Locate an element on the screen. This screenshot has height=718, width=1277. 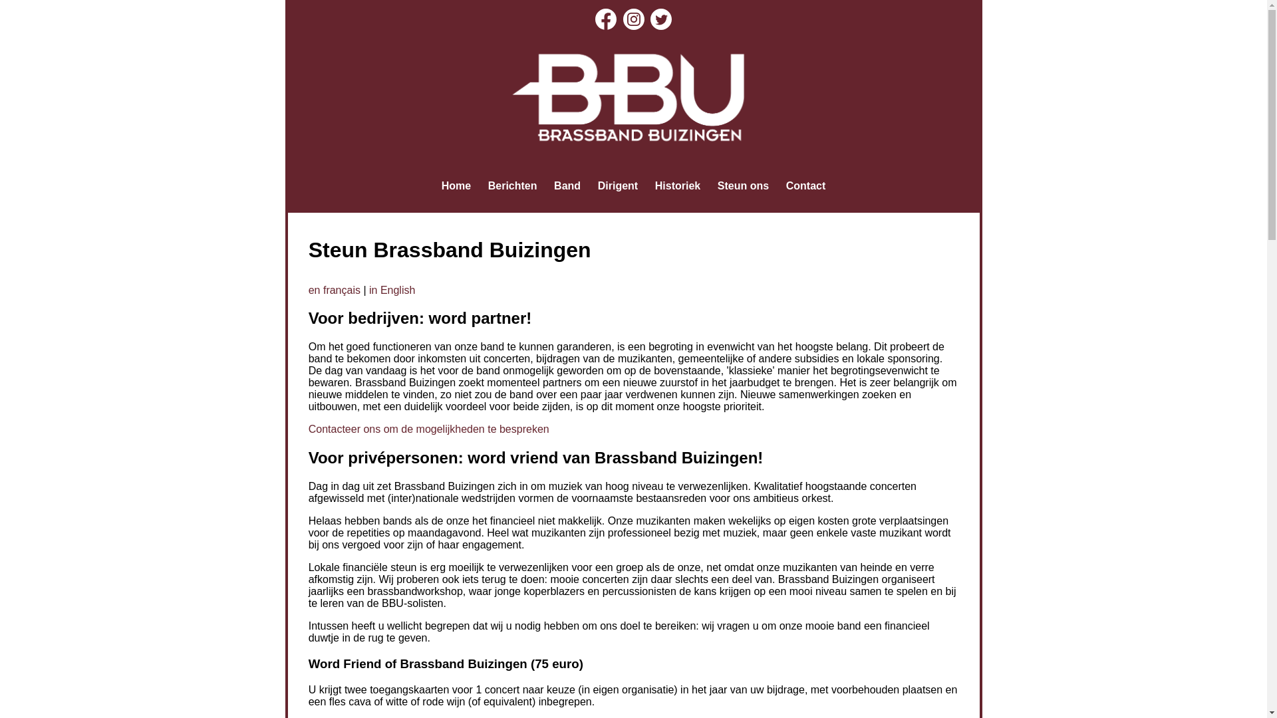
Instagram is located at coordinates (633, 19).